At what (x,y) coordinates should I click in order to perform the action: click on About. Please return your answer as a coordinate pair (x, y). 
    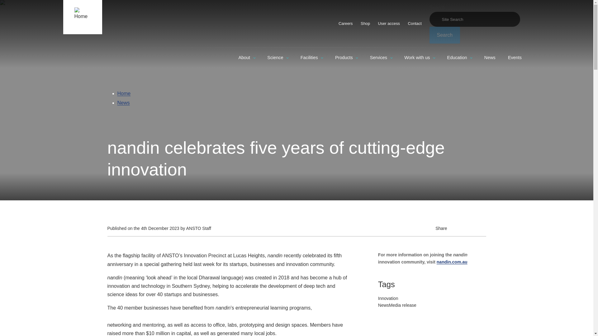
    Looking at the image, I should click on (247, 58).